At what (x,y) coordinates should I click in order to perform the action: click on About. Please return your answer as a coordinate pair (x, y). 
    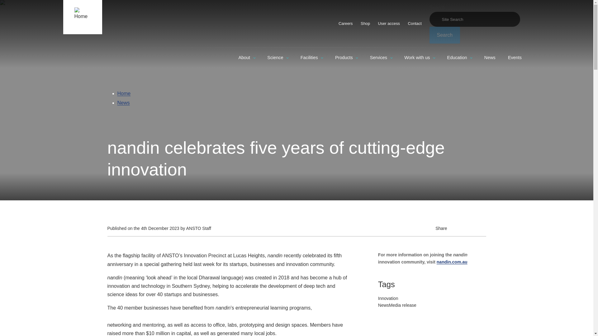
    Looking at the image, I should click on (247, 58).